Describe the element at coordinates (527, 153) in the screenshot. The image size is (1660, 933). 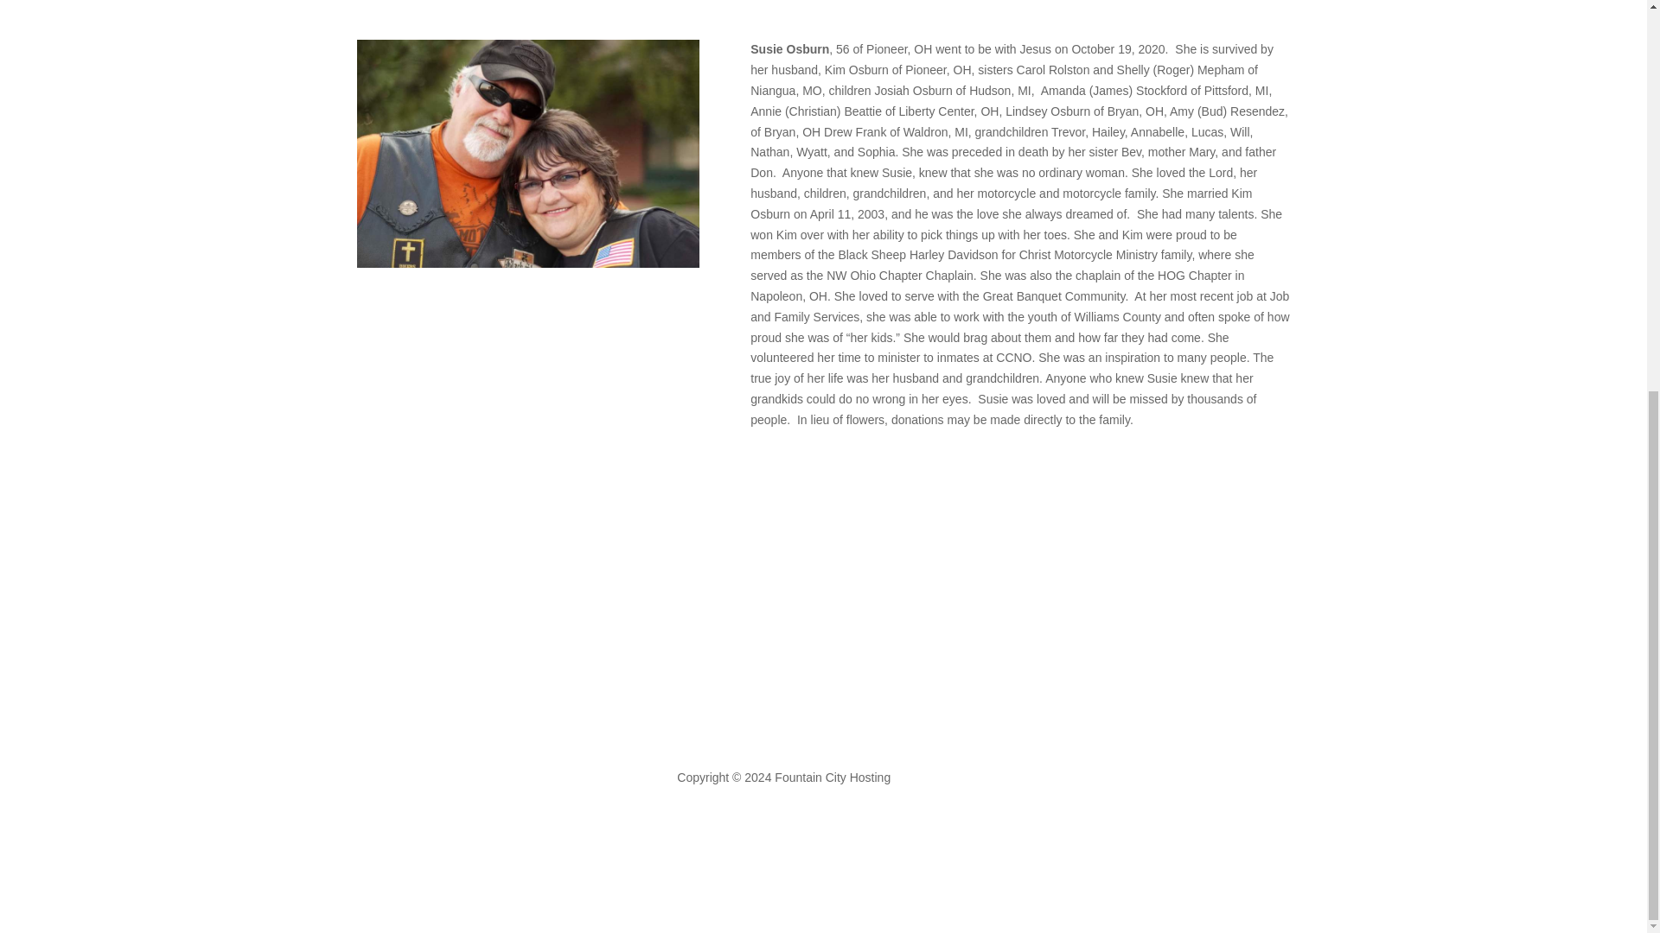
I see `Susie-and-Kim-Osburn` at that location.